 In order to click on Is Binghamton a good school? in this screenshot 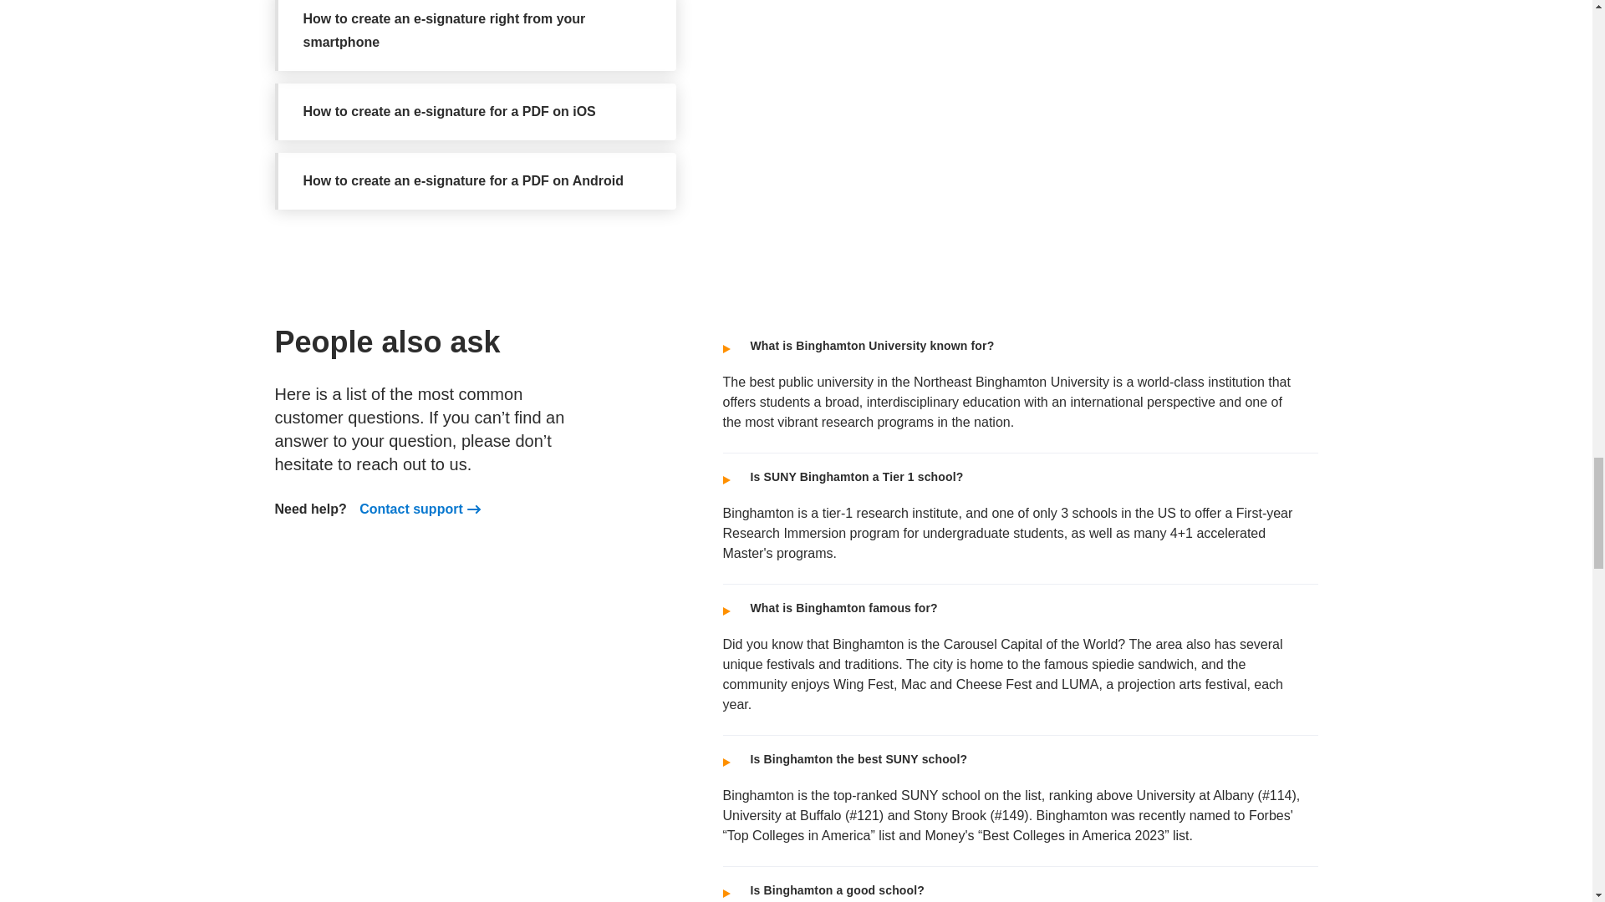, I will do `click(1013, 888)`.